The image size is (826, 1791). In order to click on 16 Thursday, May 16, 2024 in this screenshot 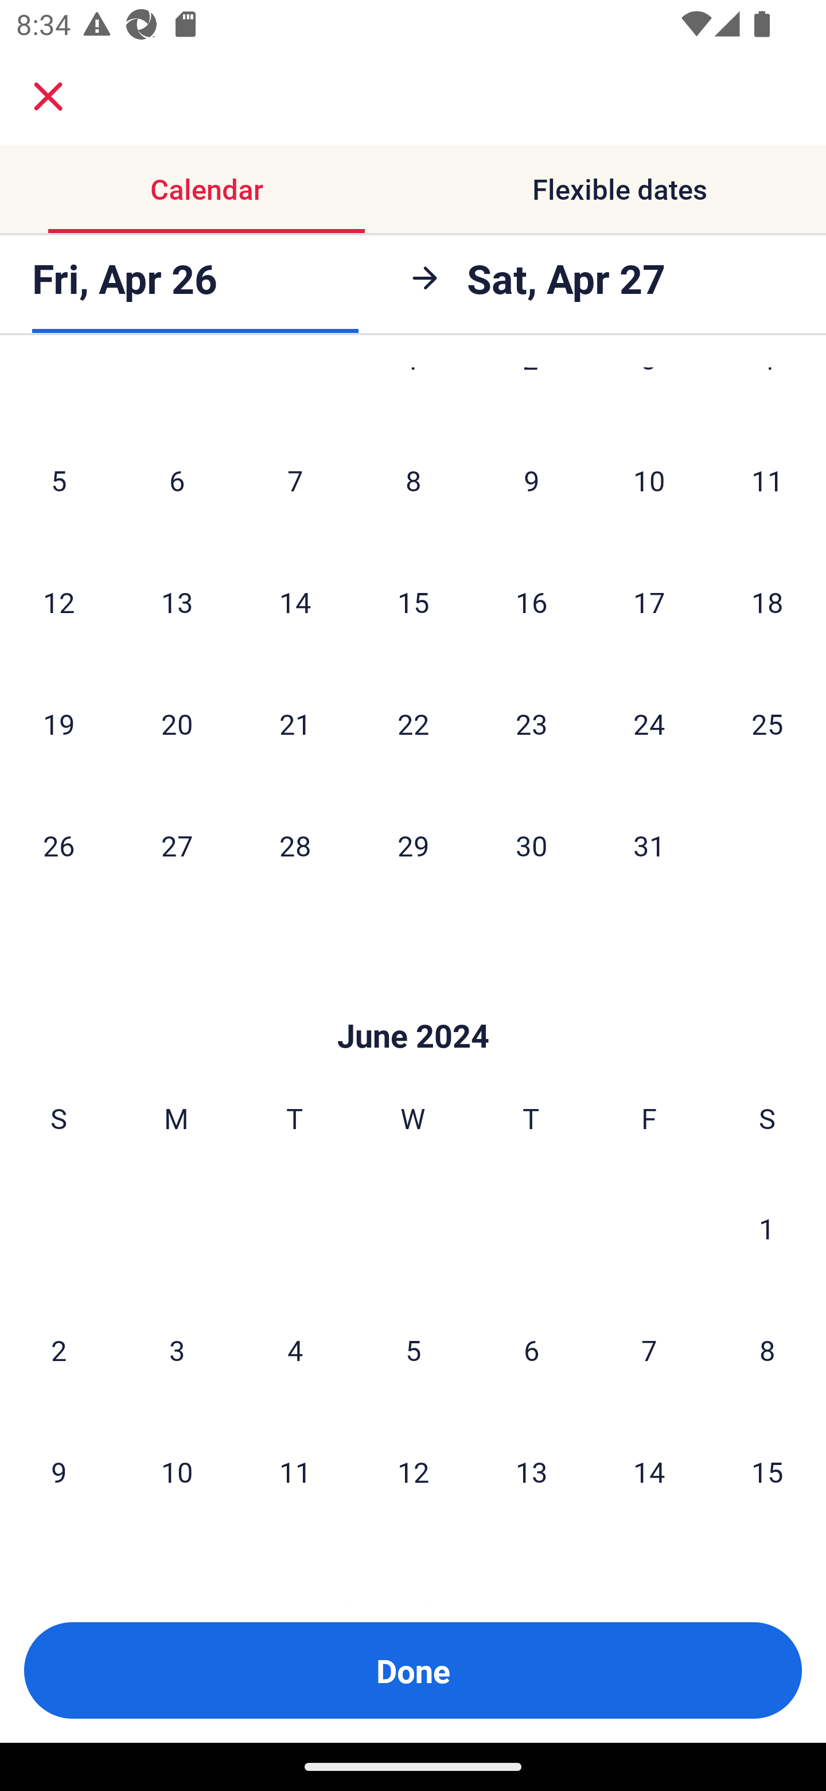, I will do `click(531, 602)`.